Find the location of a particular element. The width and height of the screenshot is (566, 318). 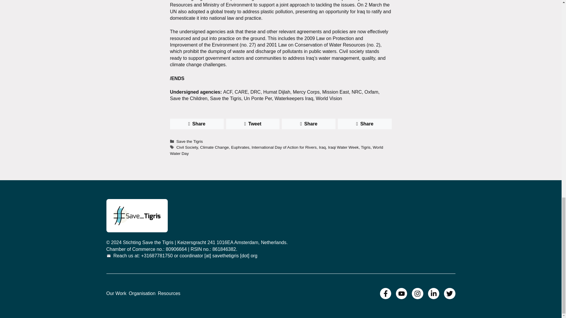

Scroll back to top is located at coordinates (547, 68).